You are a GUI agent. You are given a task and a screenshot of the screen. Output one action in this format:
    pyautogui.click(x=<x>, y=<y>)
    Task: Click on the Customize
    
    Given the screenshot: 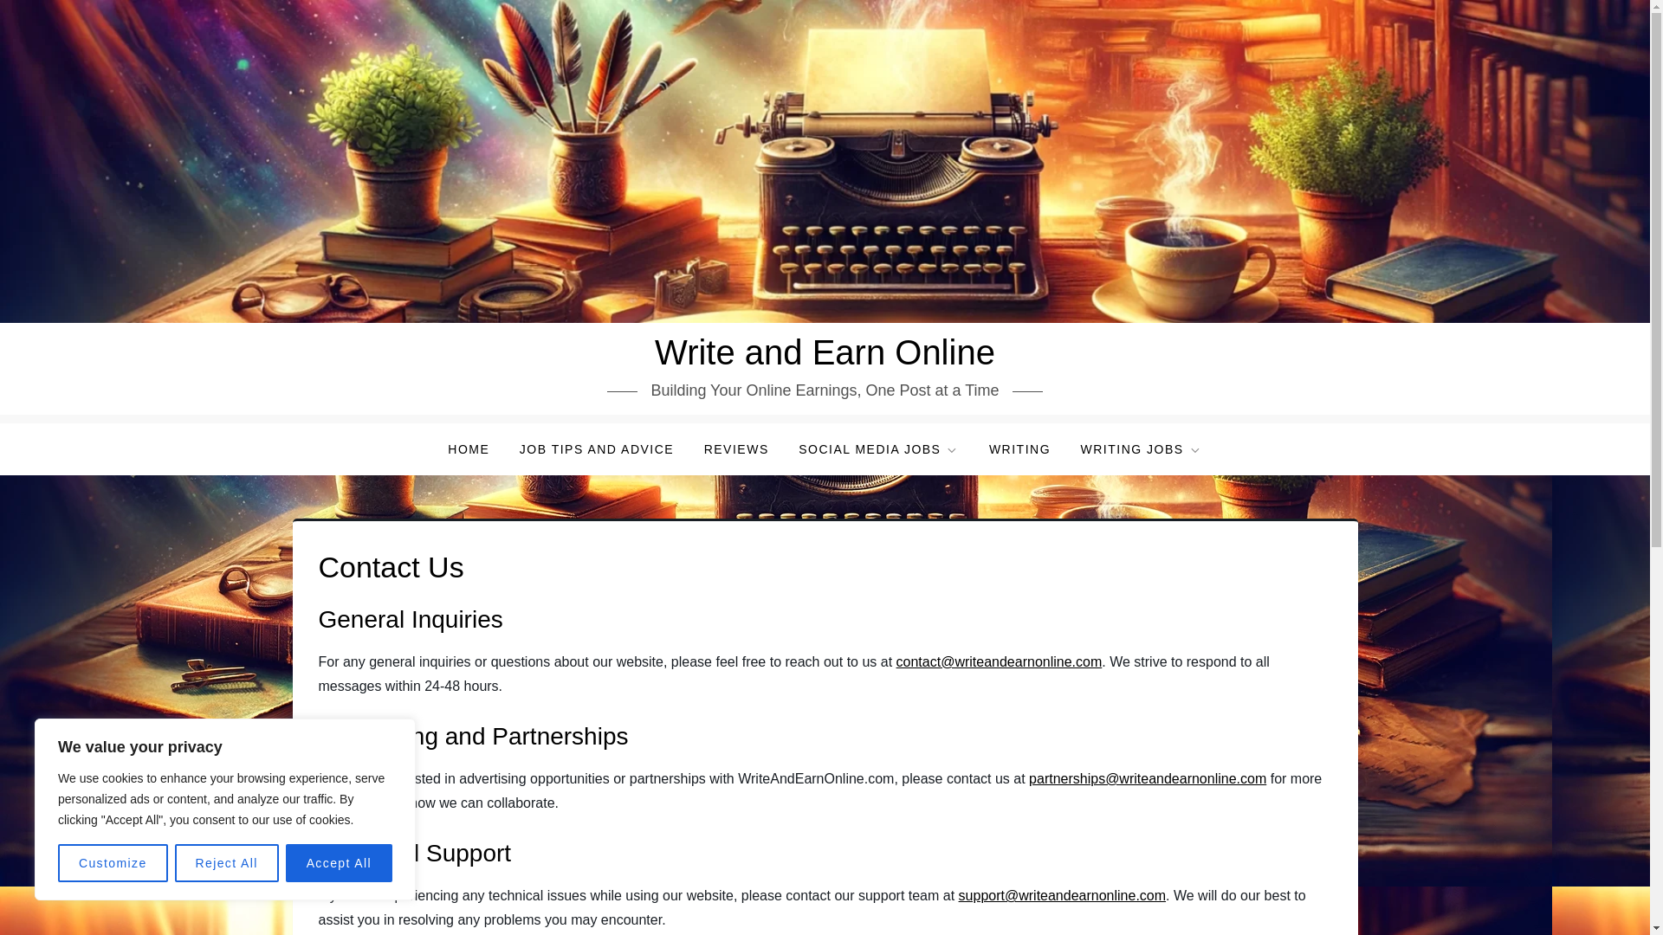 What is the action you would take?
    pyautogui.click(x=113, y=863)
    